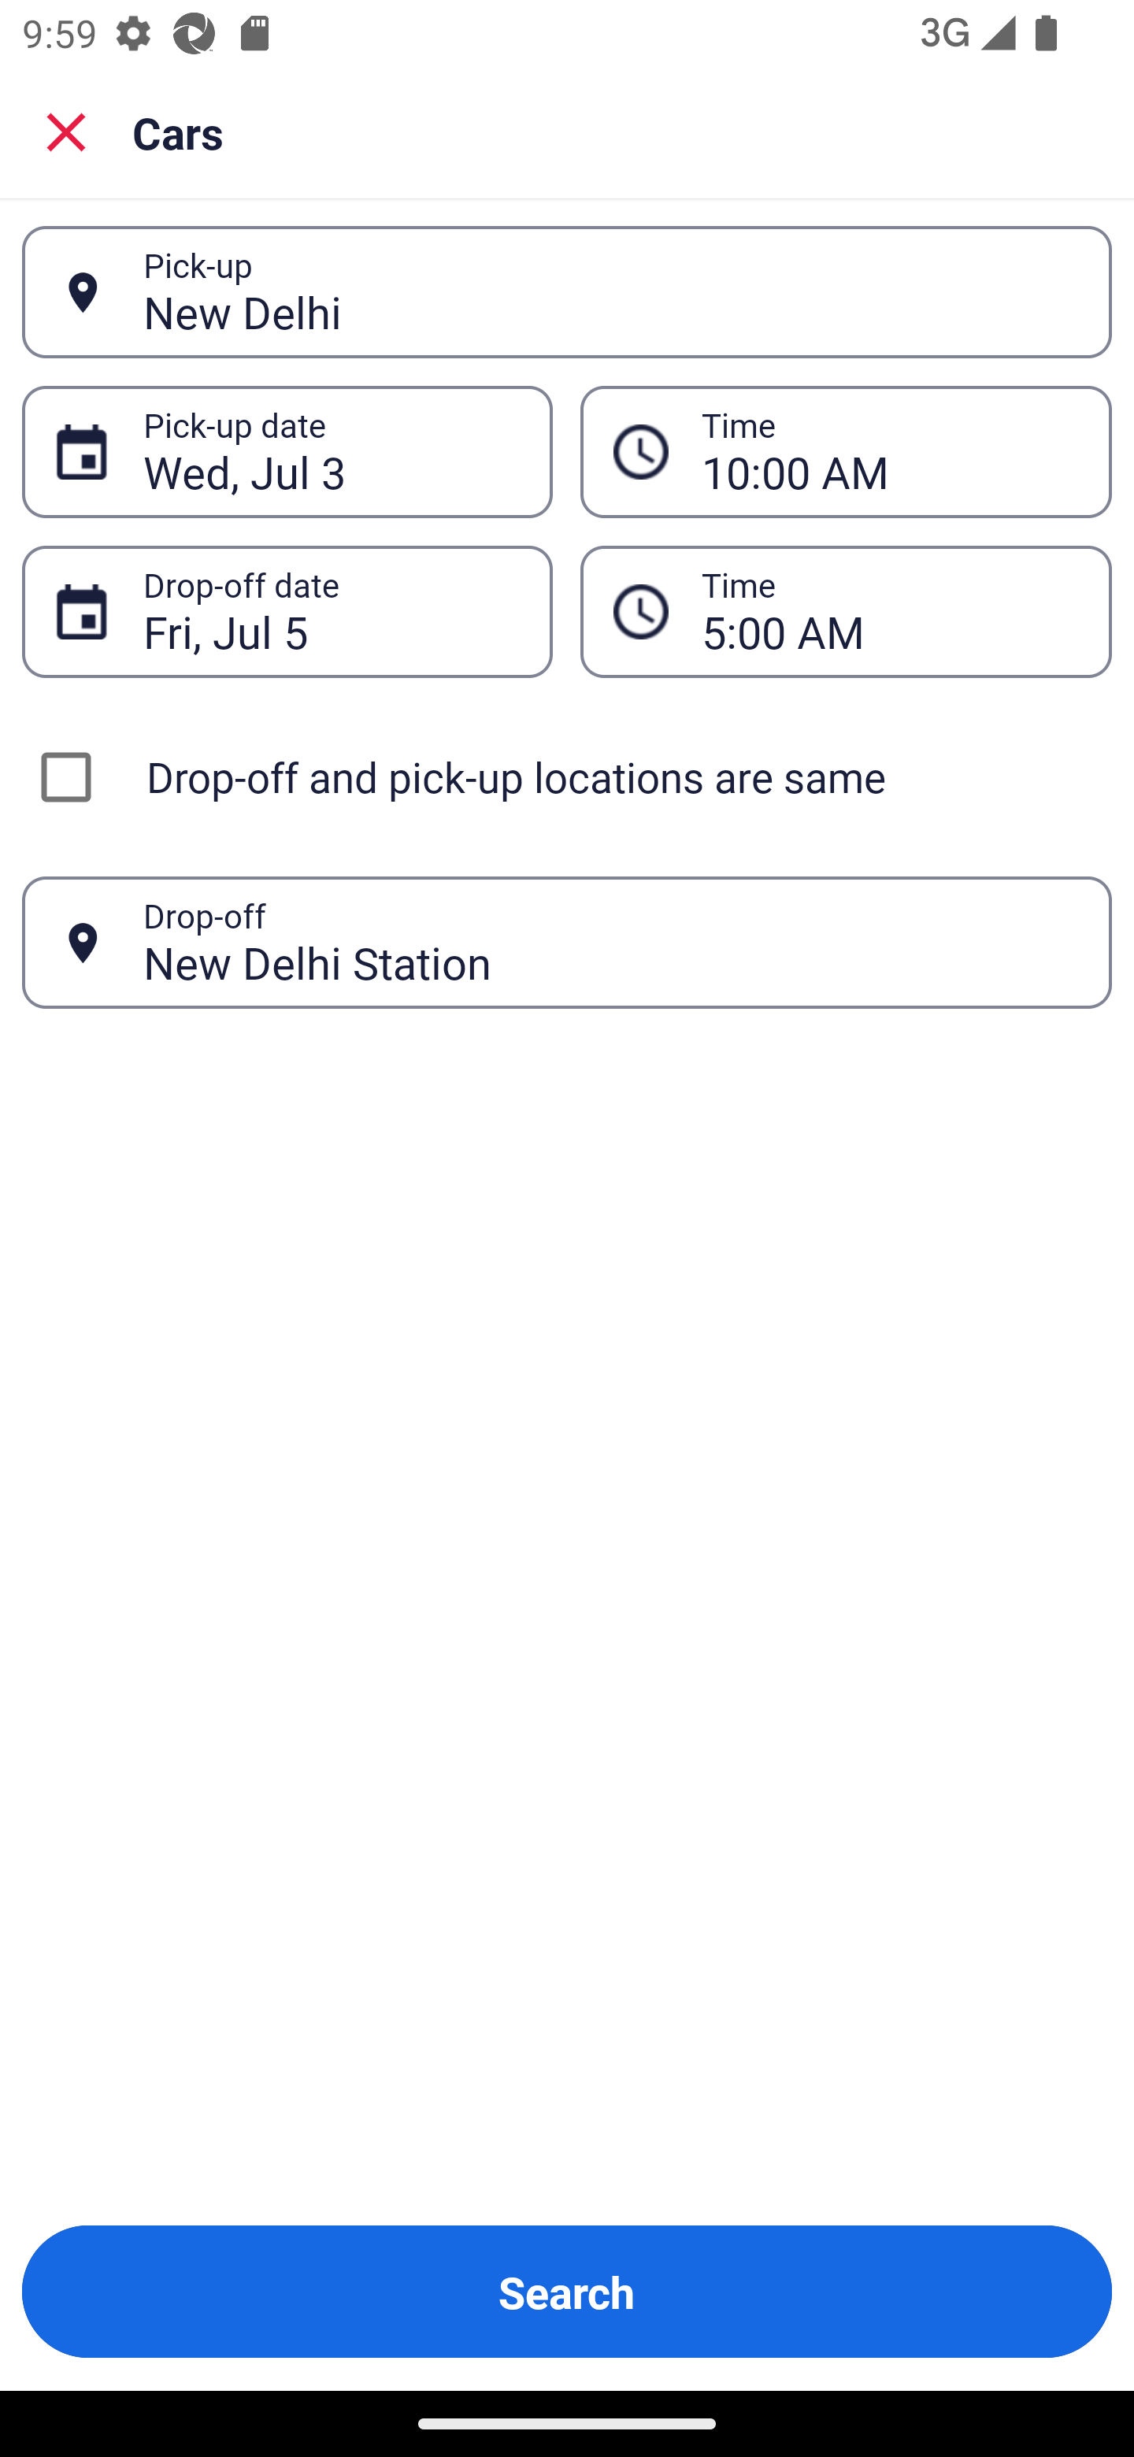 The width and height of the screenshot is (1134, 2457). What do you see at coordinates (890, 452) in the screenshot?
I see `10:00 AM` at bounding box center [890, 452].